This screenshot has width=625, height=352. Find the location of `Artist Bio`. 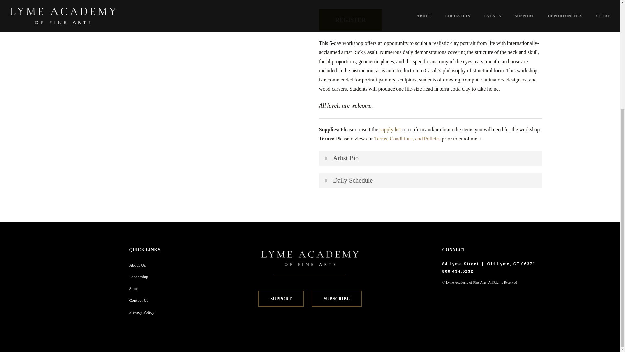

Artist Bio is located at coordinates (430, 158).